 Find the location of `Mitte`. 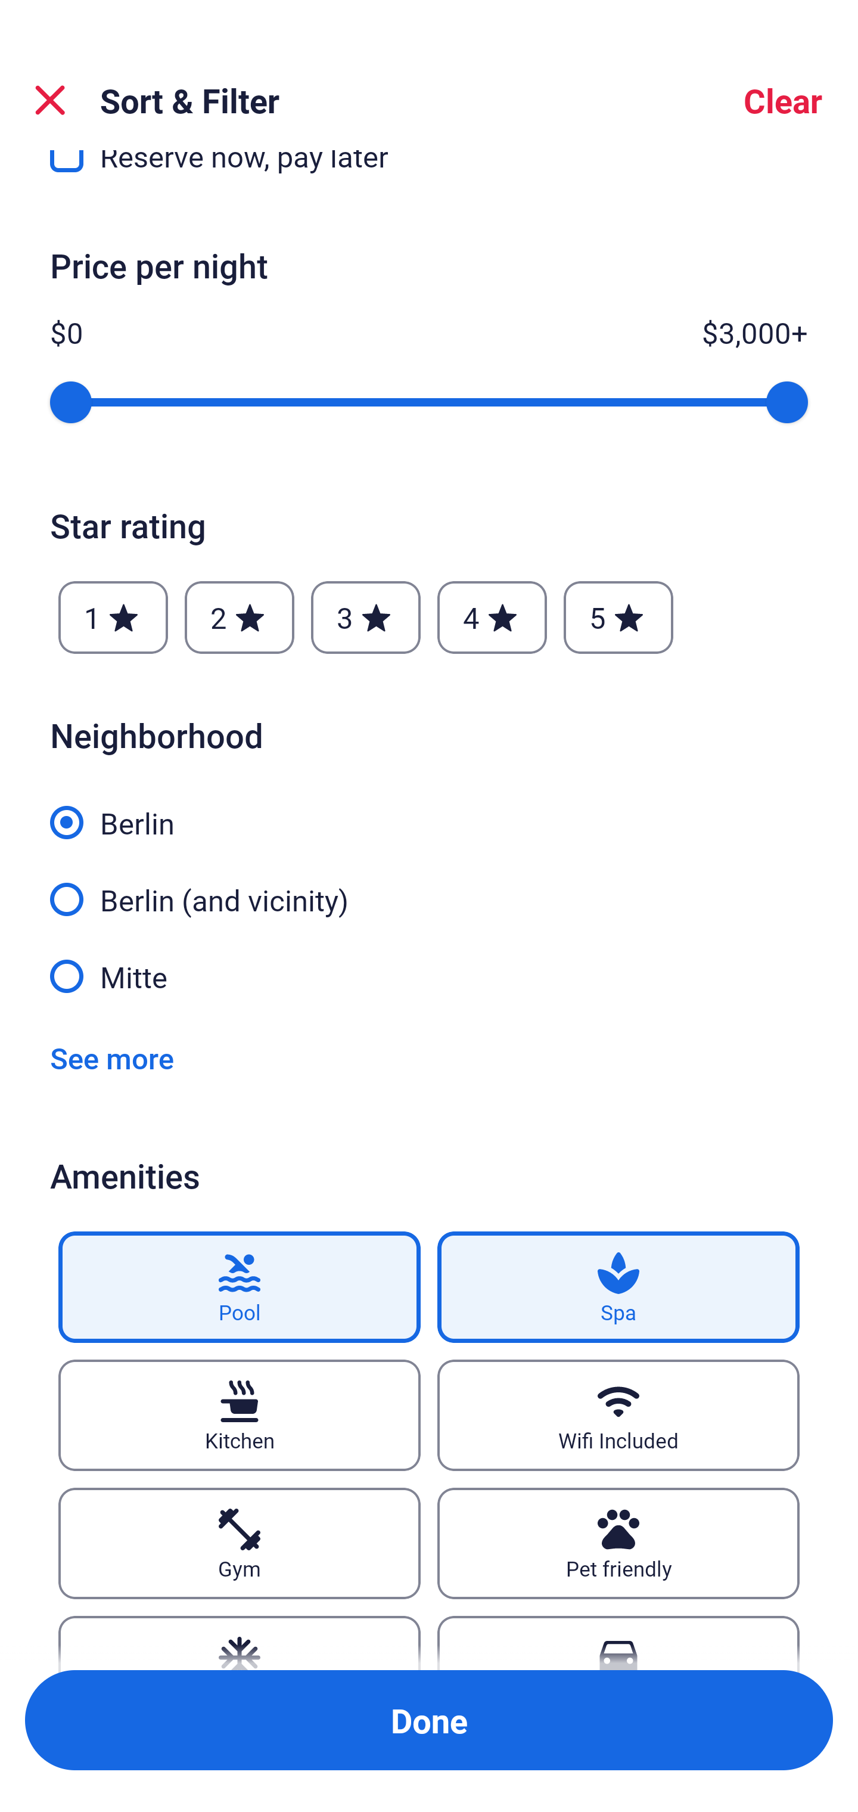

Mitte is located at coordinates (429, 975).